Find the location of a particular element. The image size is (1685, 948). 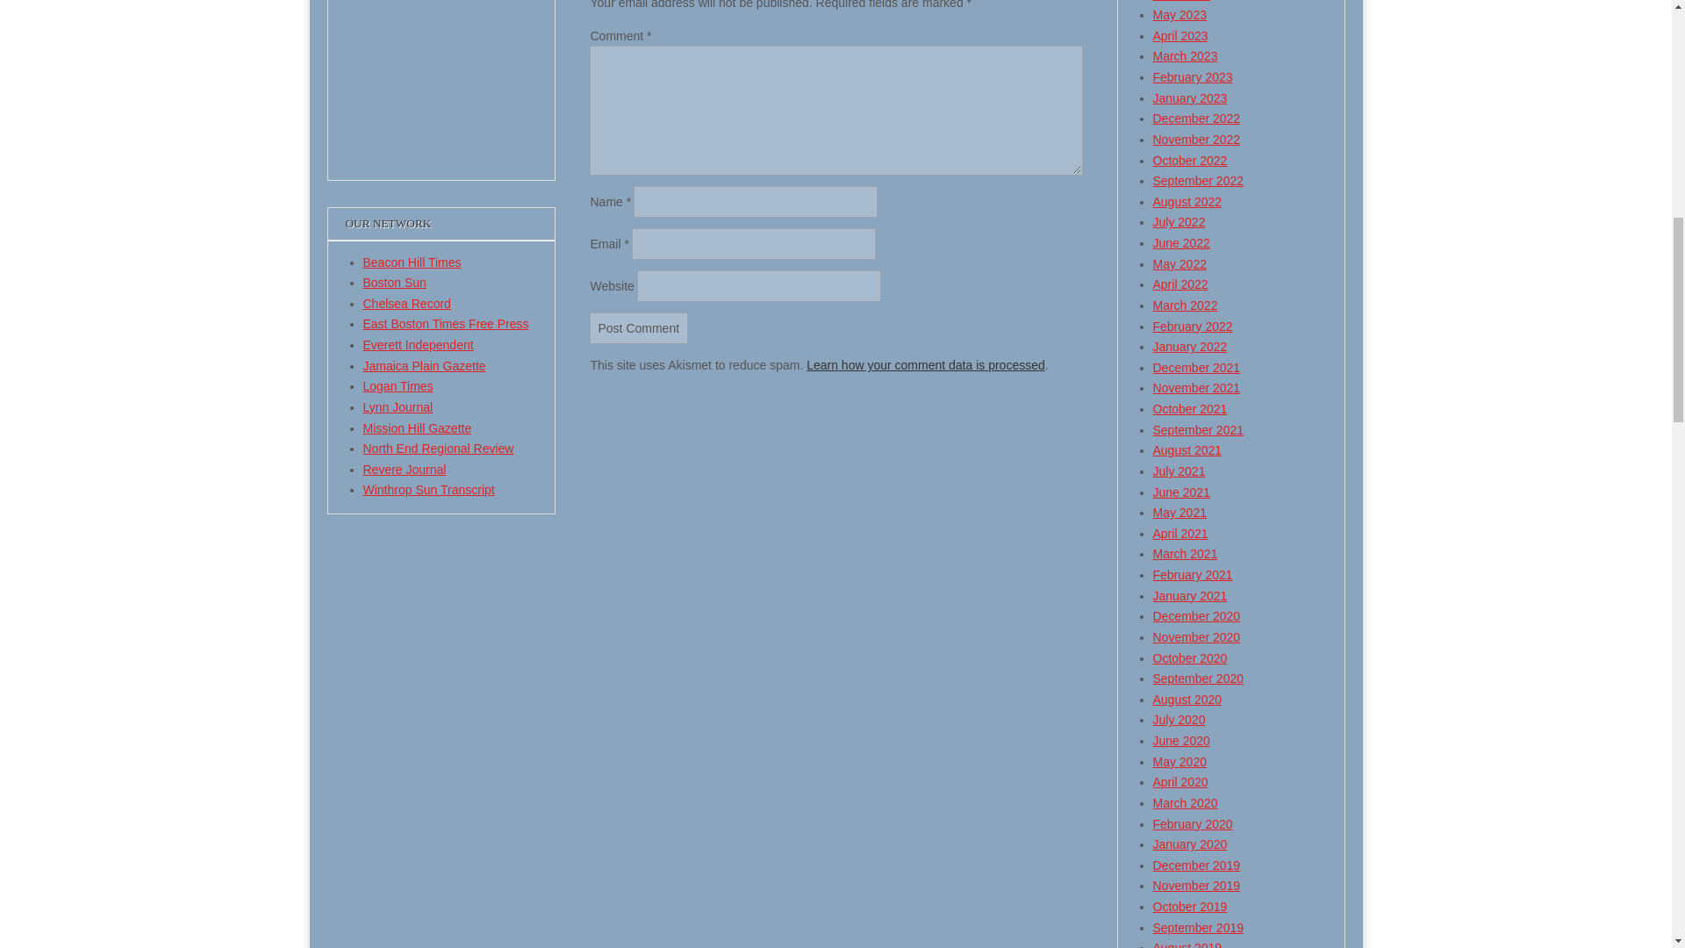

Learn how your comment data is processed is located at coordinates (925, 365).